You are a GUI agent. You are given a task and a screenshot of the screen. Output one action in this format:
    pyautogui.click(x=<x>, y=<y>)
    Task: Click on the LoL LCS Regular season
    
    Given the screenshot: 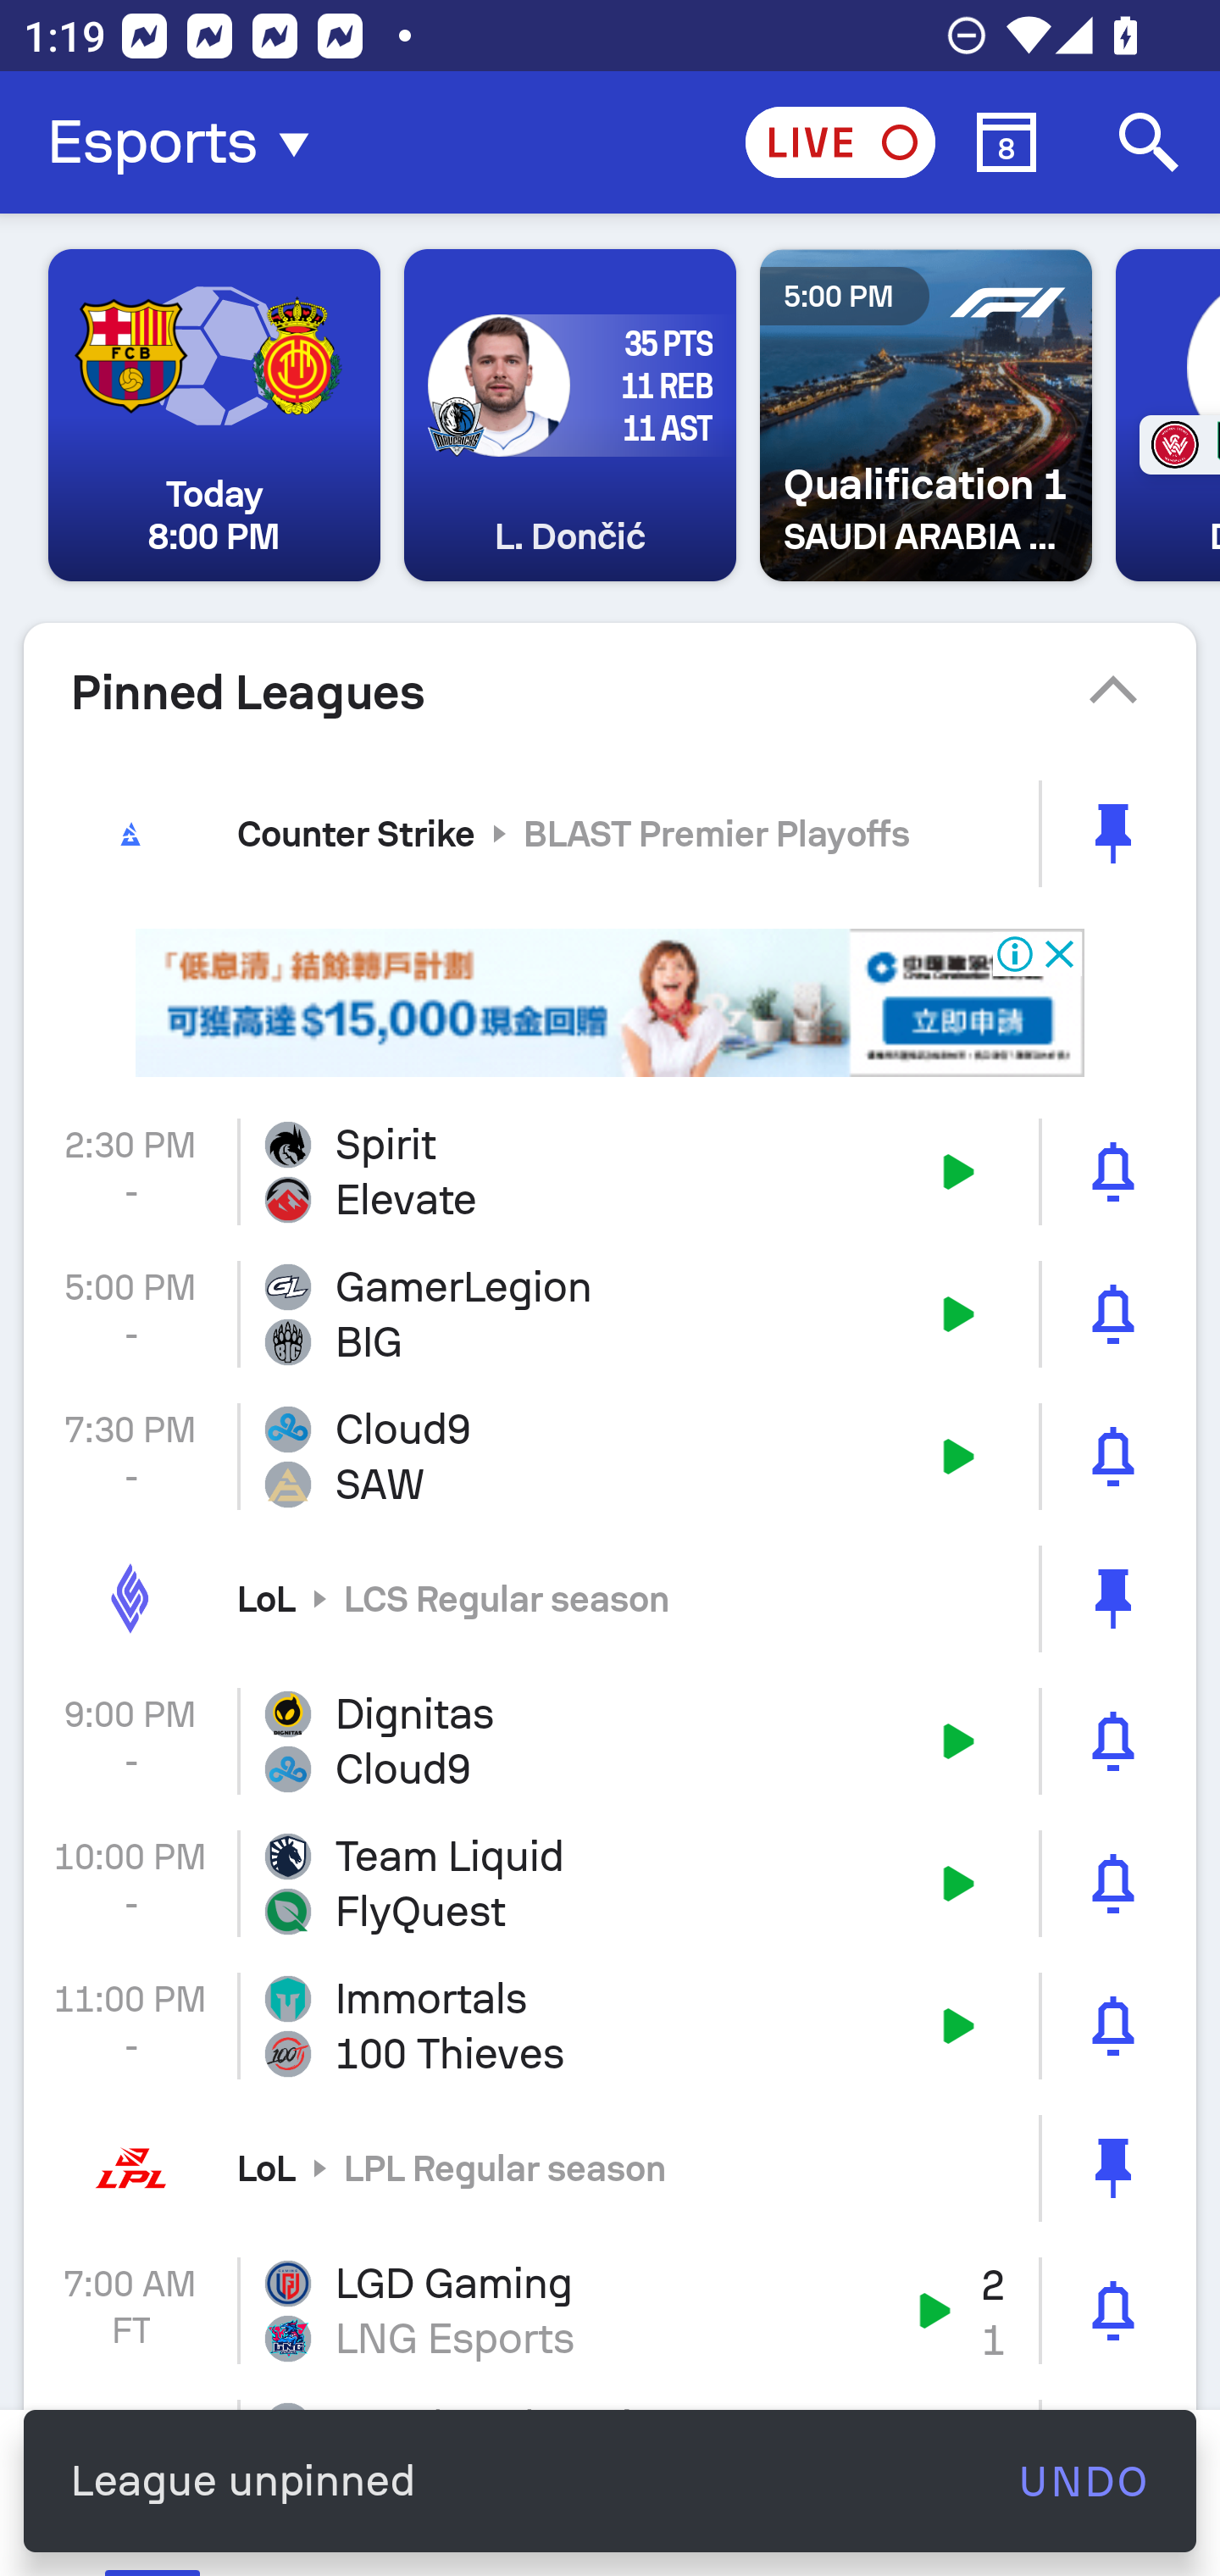 What is the action you would take?
    pyautogui.click(x=610, y=1598)
    